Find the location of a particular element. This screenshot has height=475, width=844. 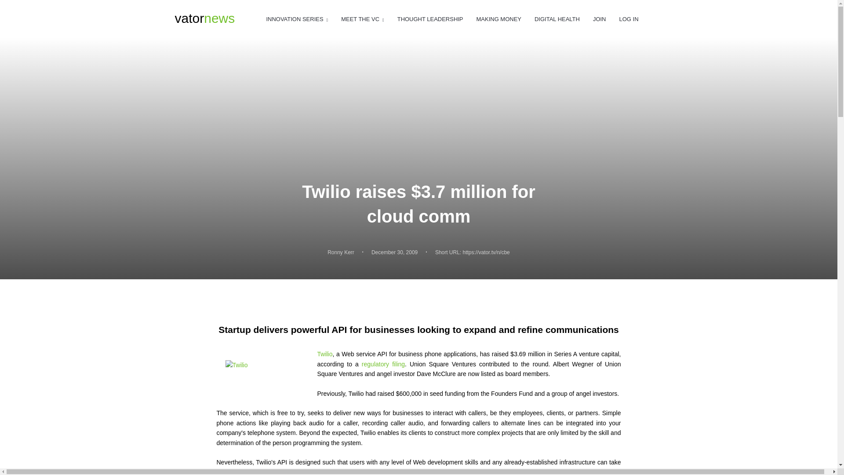

THOUGHT LEADERSHIP is located at coordinates (297, 19).